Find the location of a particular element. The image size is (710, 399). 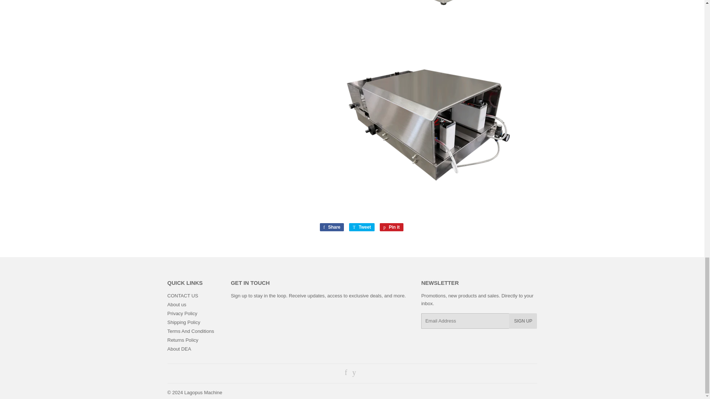

Share on Facebook is located at coordinates (331, 227).